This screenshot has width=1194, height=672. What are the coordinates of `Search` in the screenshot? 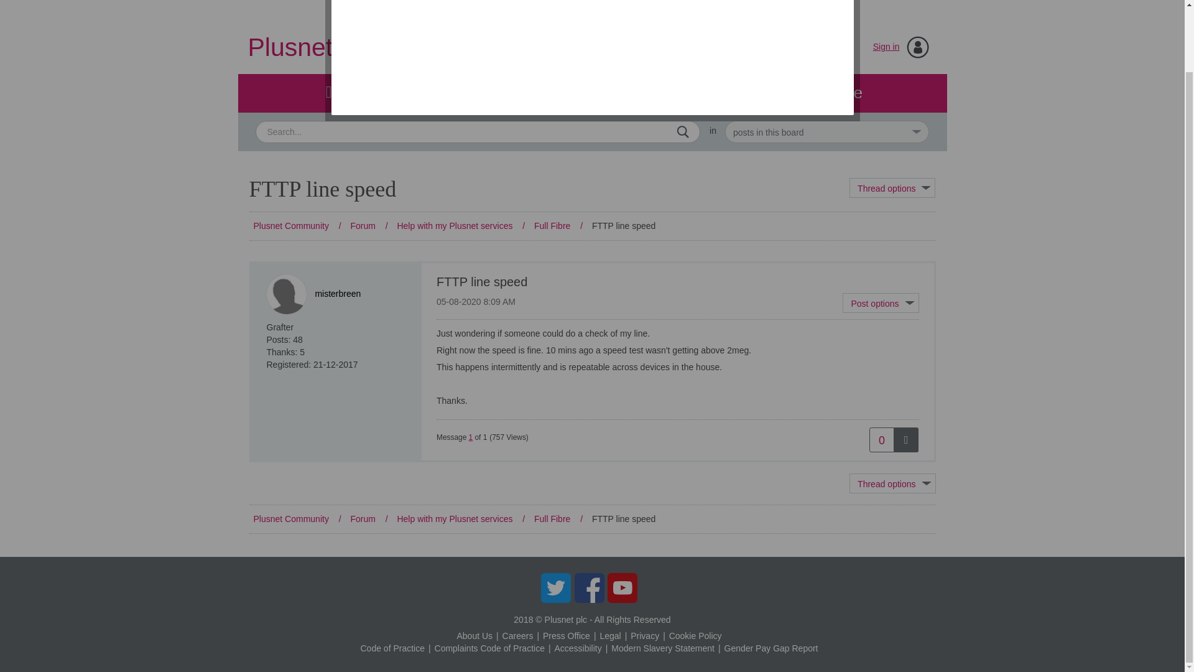 It's located at (683, 131).